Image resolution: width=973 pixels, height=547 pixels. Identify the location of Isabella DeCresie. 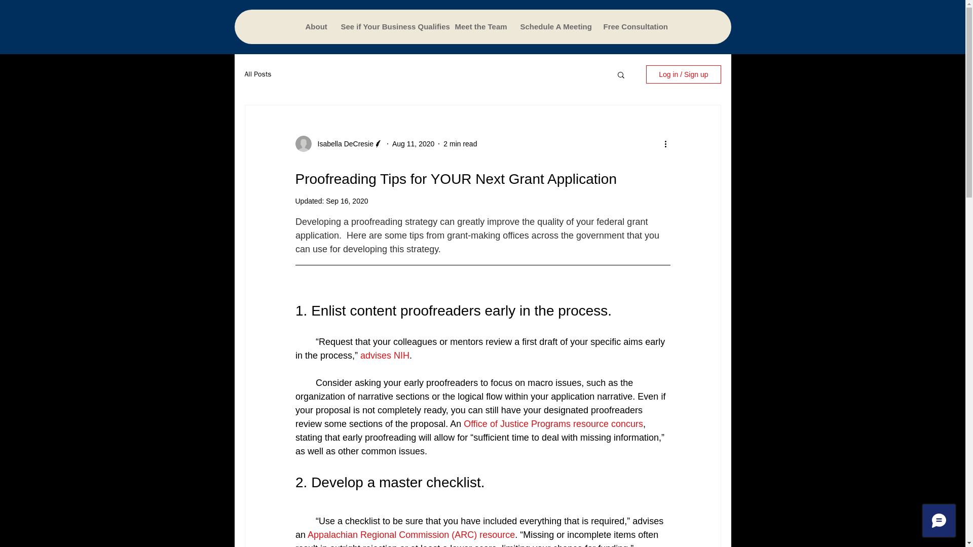
(343, 144).